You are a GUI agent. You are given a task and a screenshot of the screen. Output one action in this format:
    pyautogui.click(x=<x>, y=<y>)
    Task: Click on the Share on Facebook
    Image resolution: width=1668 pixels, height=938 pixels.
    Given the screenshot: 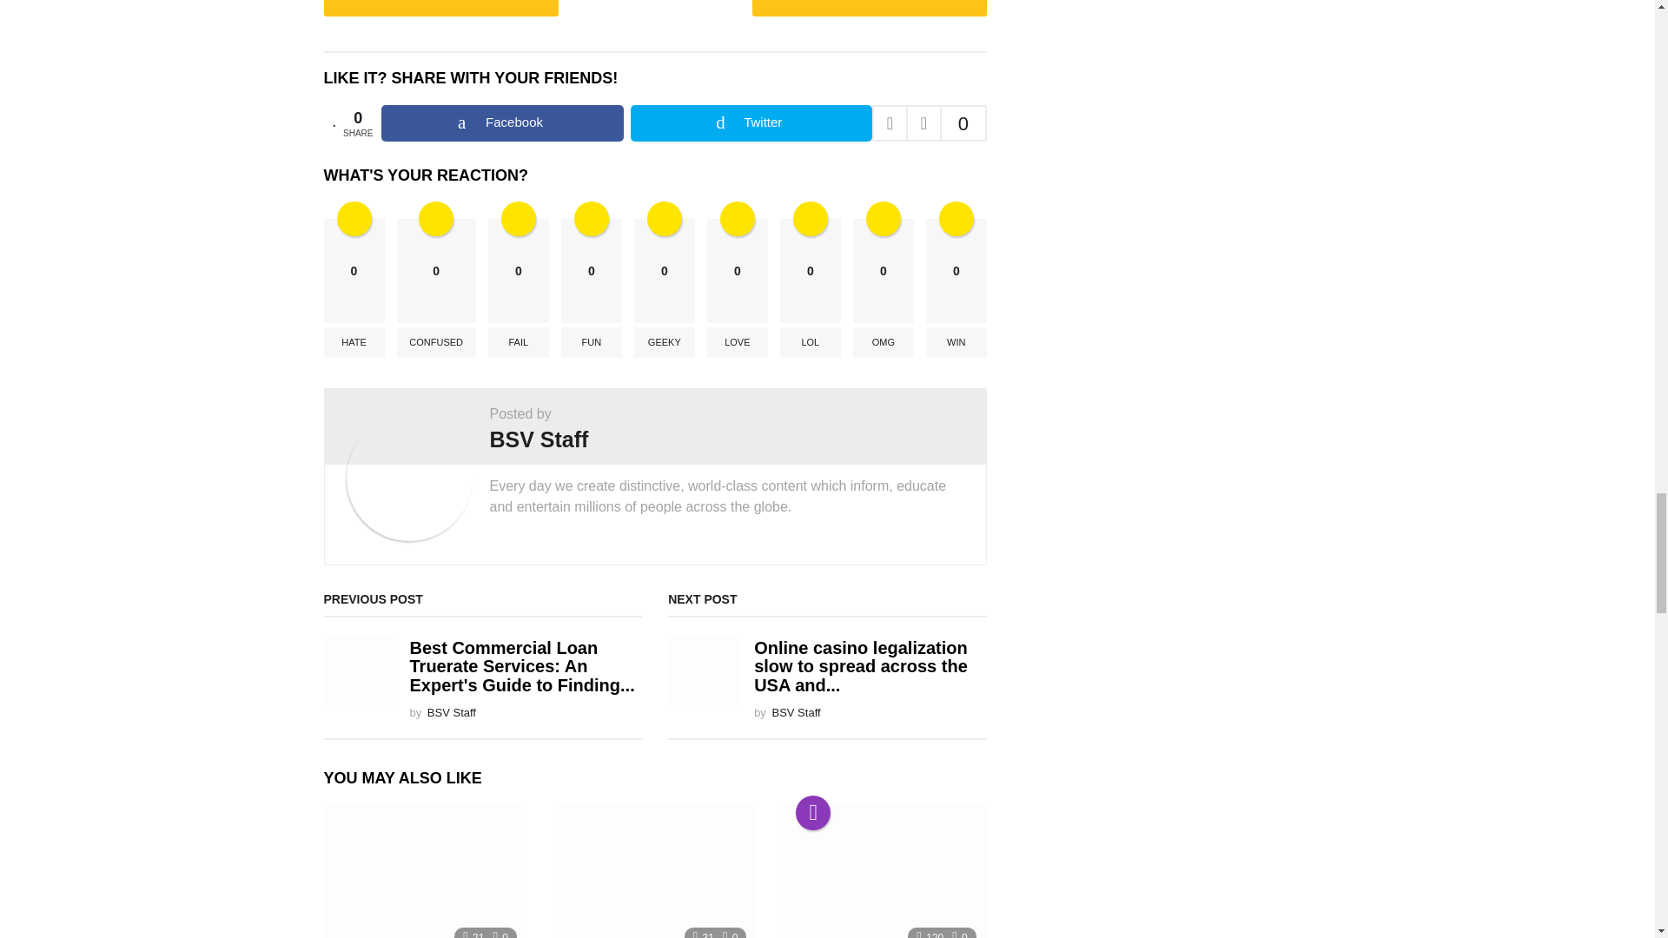 What is the action you would take?
    pyautogui.click(x=502, y=123)
    